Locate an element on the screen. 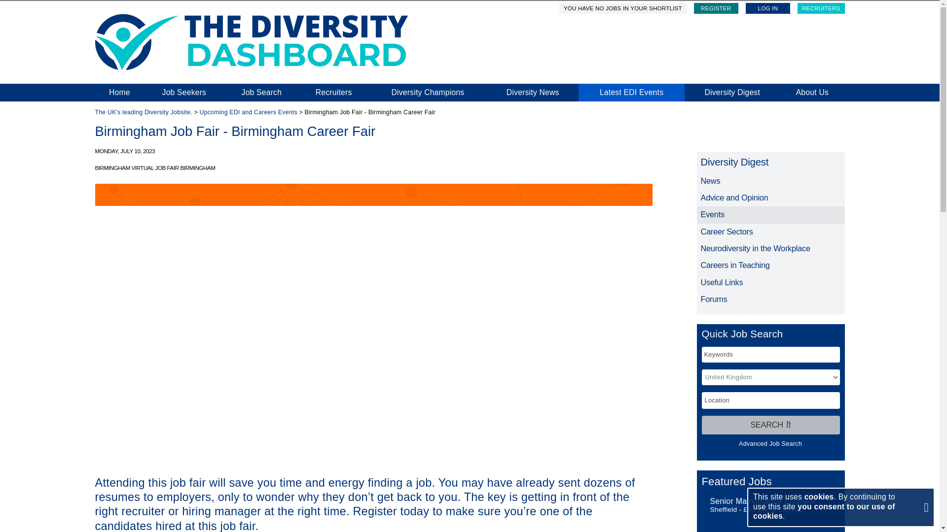 The image size is (947, 532). Job Seekers is located at coordinates (183, 93).